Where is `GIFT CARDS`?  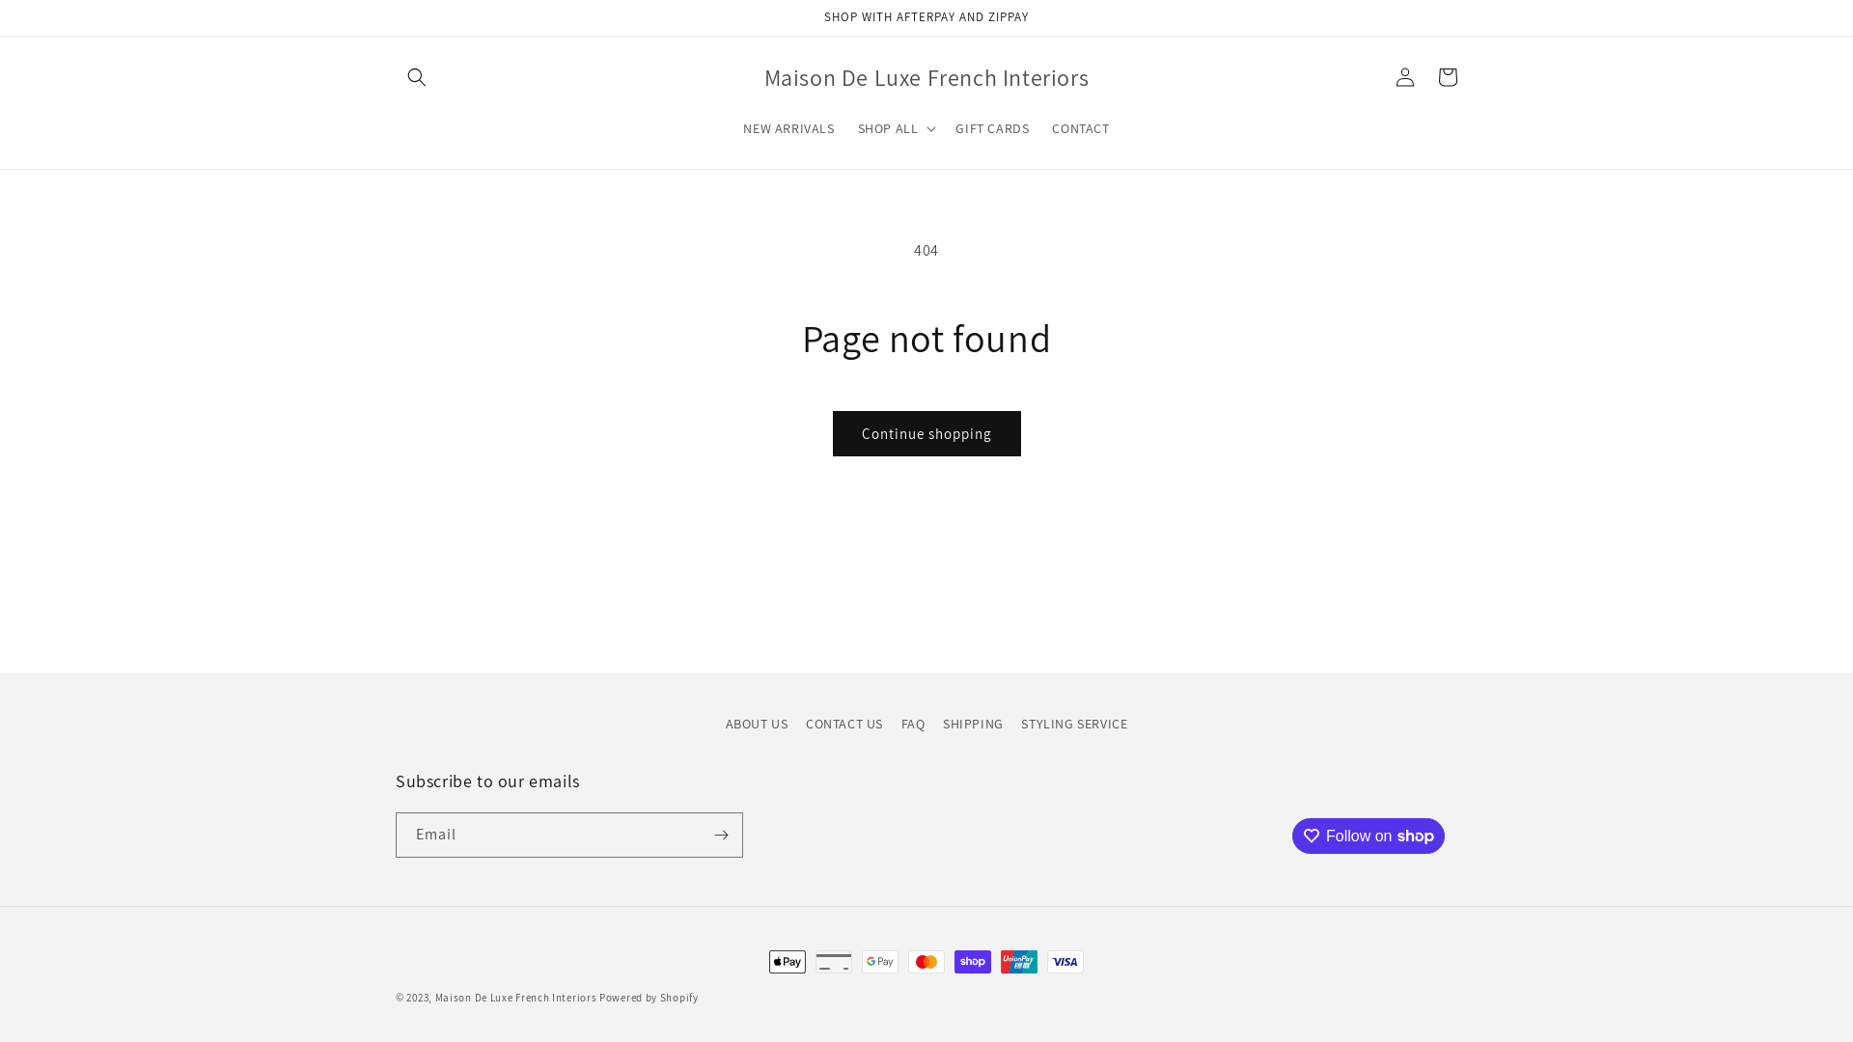 GIFT CARDS is located at coordinates (992, 128).